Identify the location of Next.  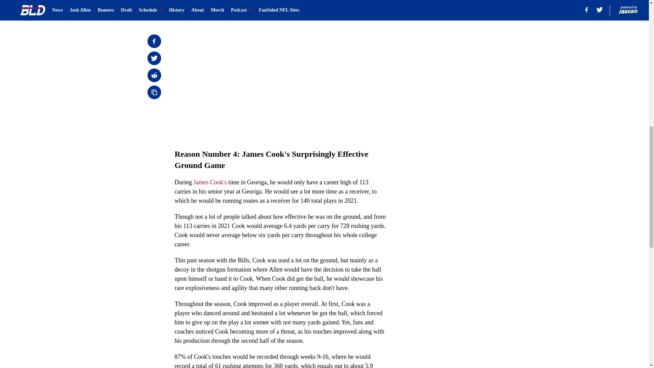
(365, 9).